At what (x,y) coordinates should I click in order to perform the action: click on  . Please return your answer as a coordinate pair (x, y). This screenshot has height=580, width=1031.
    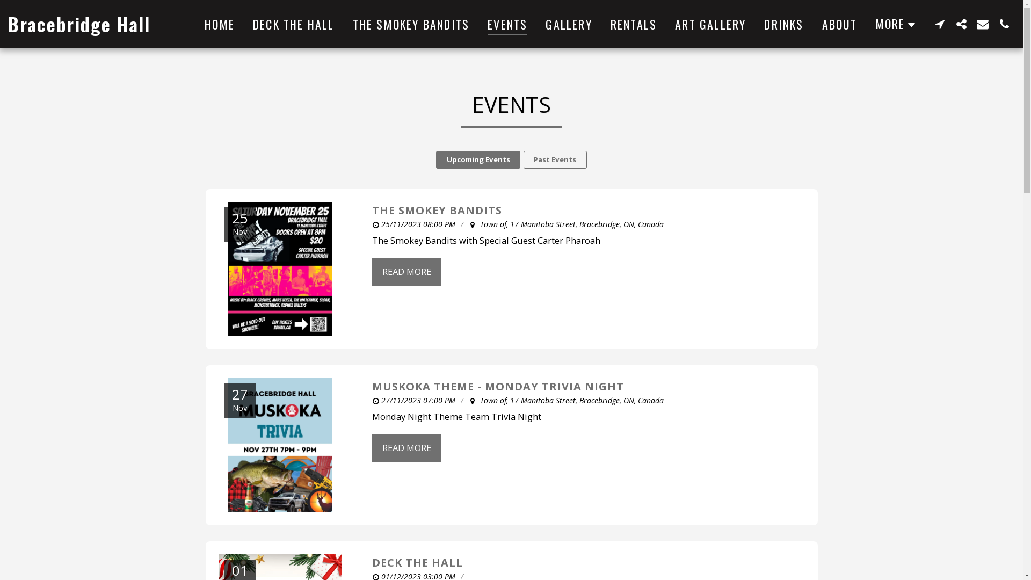
    Looking at the image, I should click on (983, 24).